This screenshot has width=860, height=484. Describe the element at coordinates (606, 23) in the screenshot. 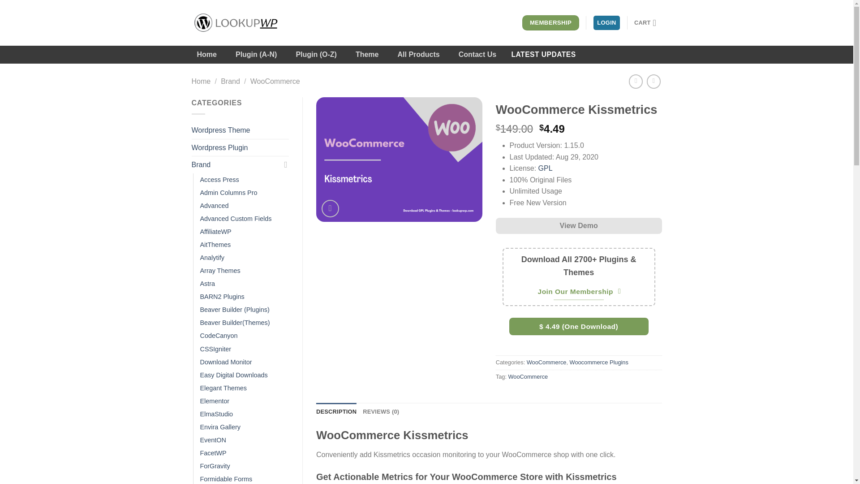

I see `LOGIN` at that location.